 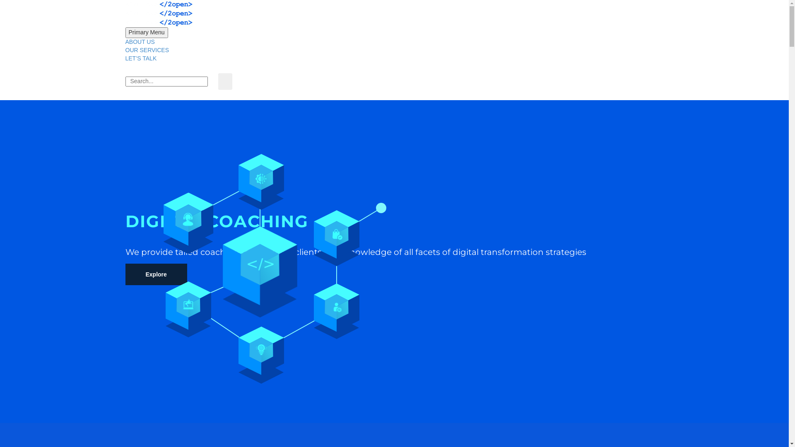 I want to click on Explore, so click(x=156, y=274).